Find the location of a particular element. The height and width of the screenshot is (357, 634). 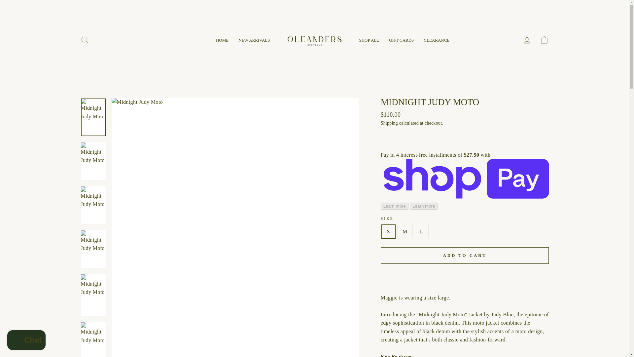

SEARCH is located at coordinates (85, 40).